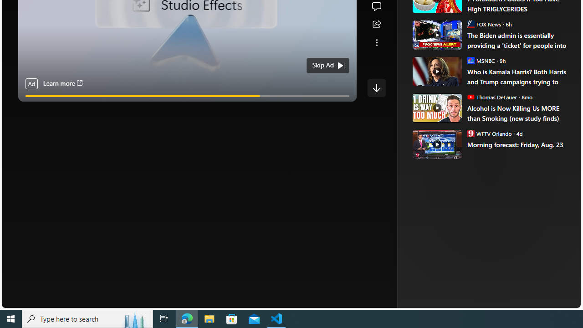 The width and height of the screenshot is (583, 328). I want to click on FOX News, so click(470, 24).